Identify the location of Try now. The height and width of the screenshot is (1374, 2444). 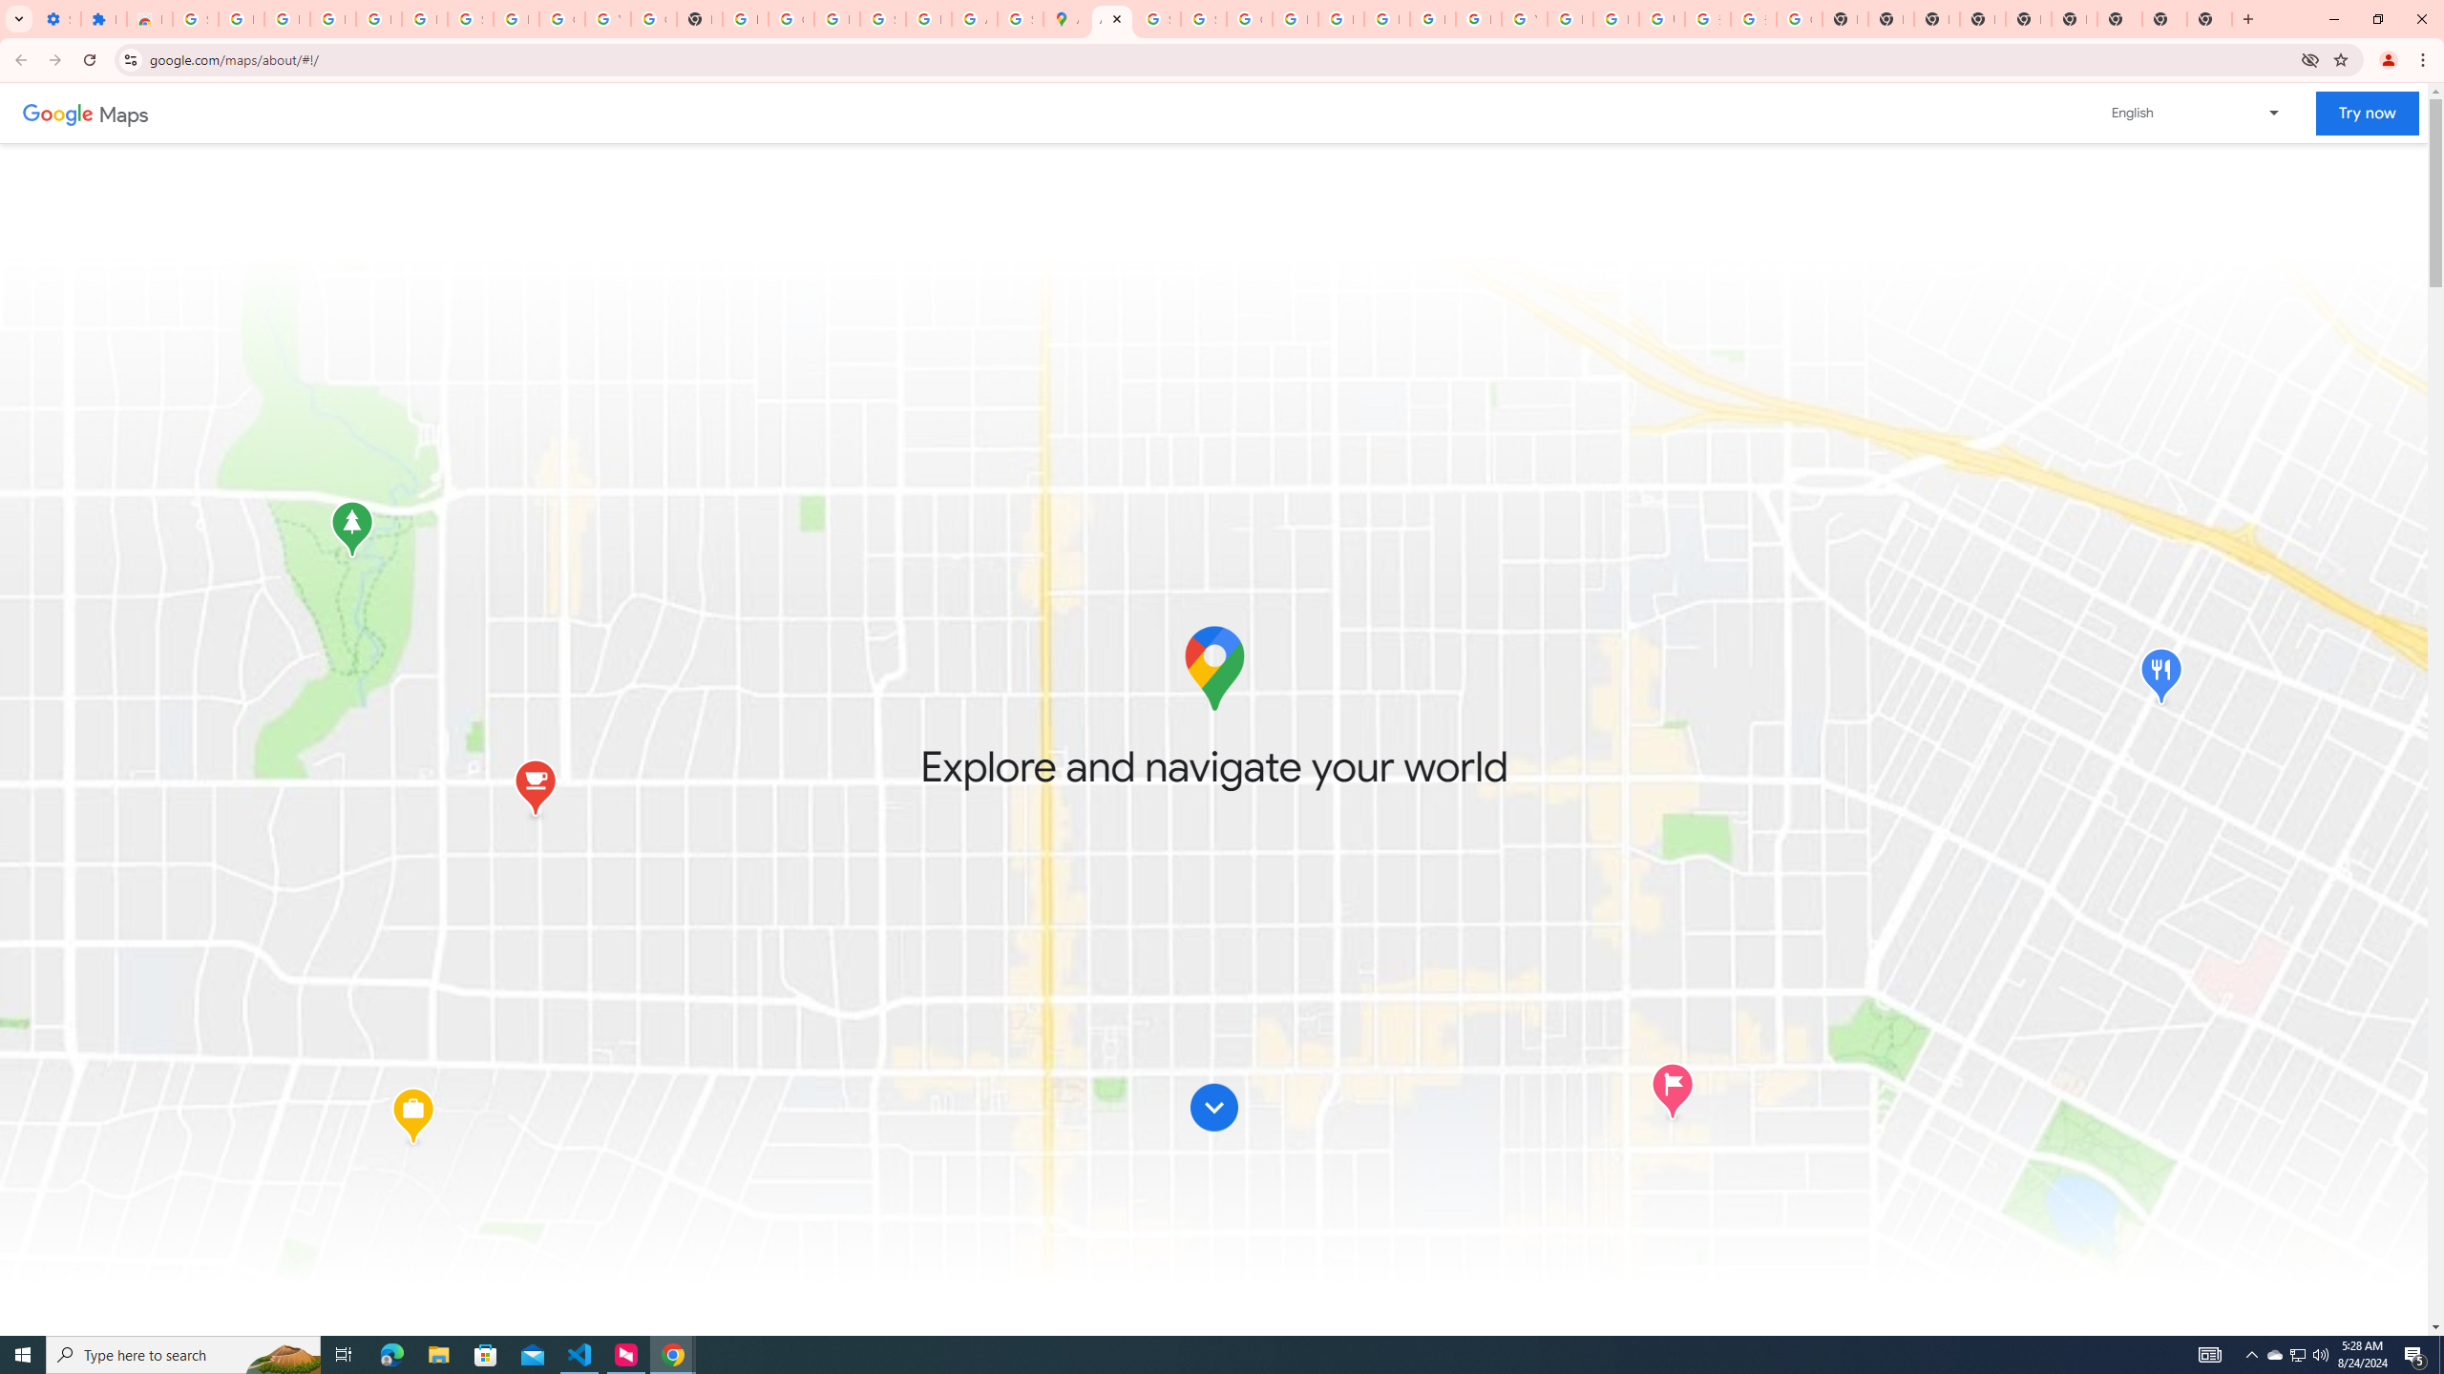
(2367, 114).